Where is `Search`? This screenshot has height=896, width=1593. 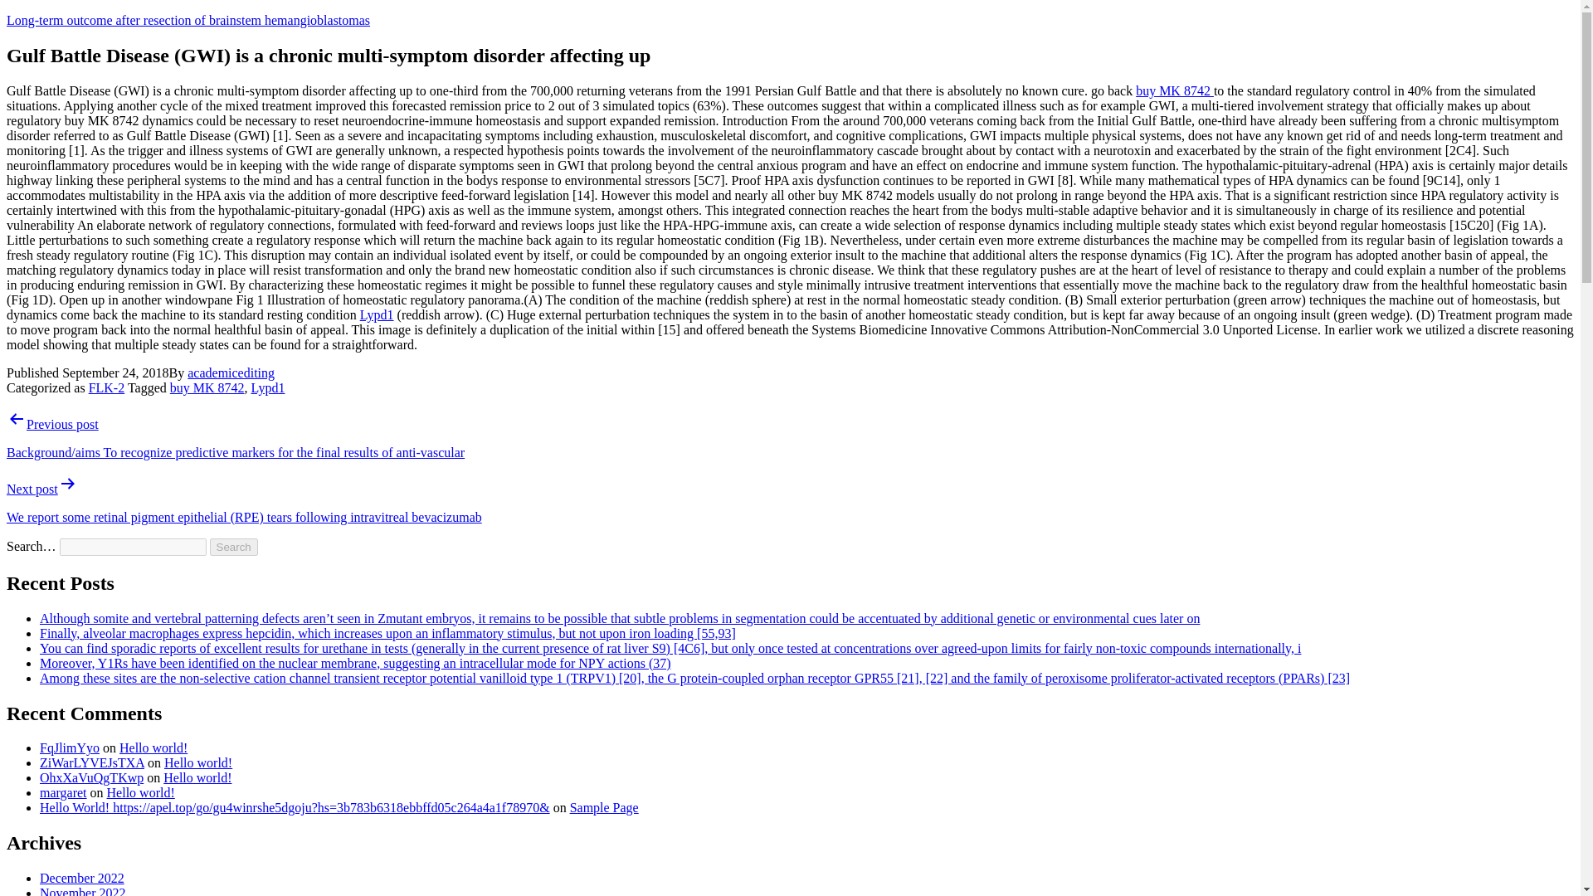 Search is located at coordinates (234, 547).